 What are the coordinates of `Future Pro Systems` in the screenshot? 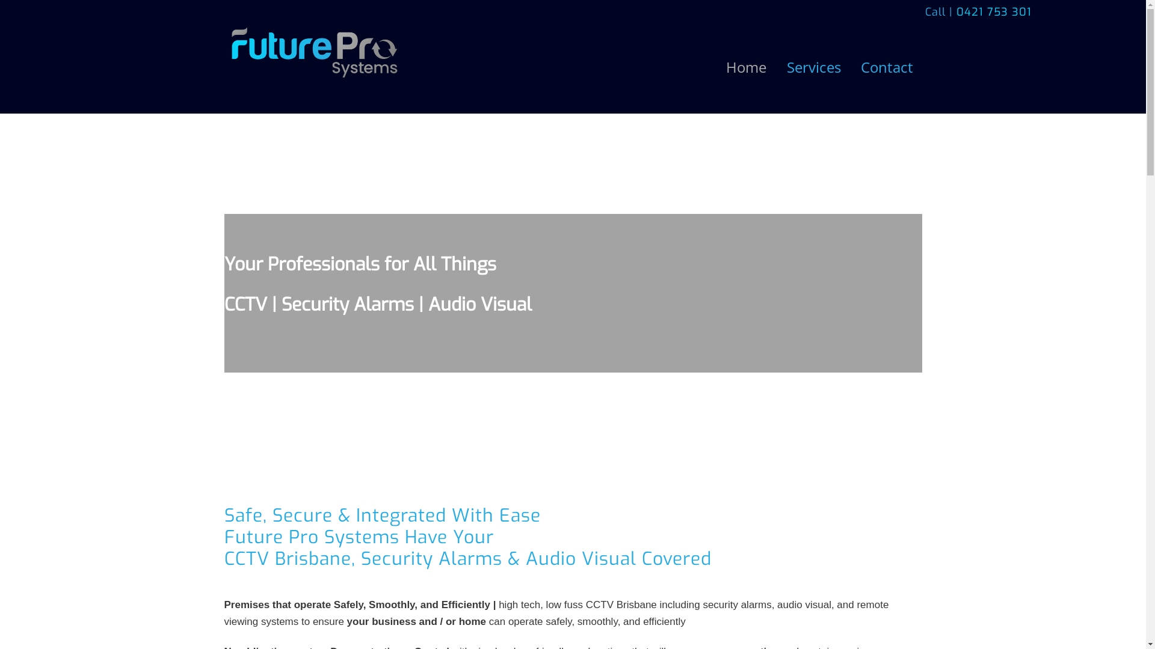 It's located at (314, 76).